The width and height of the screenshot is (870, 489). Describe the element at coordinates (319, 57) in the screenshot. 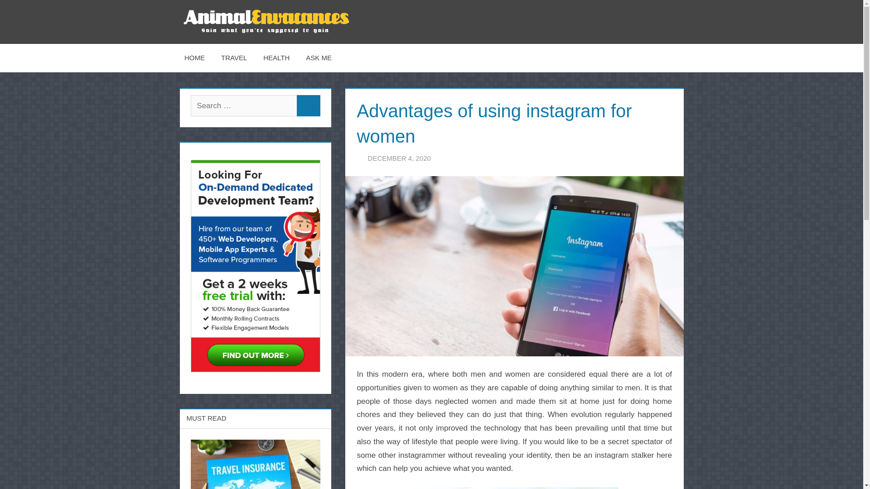

I see `ASK ME` at that location.